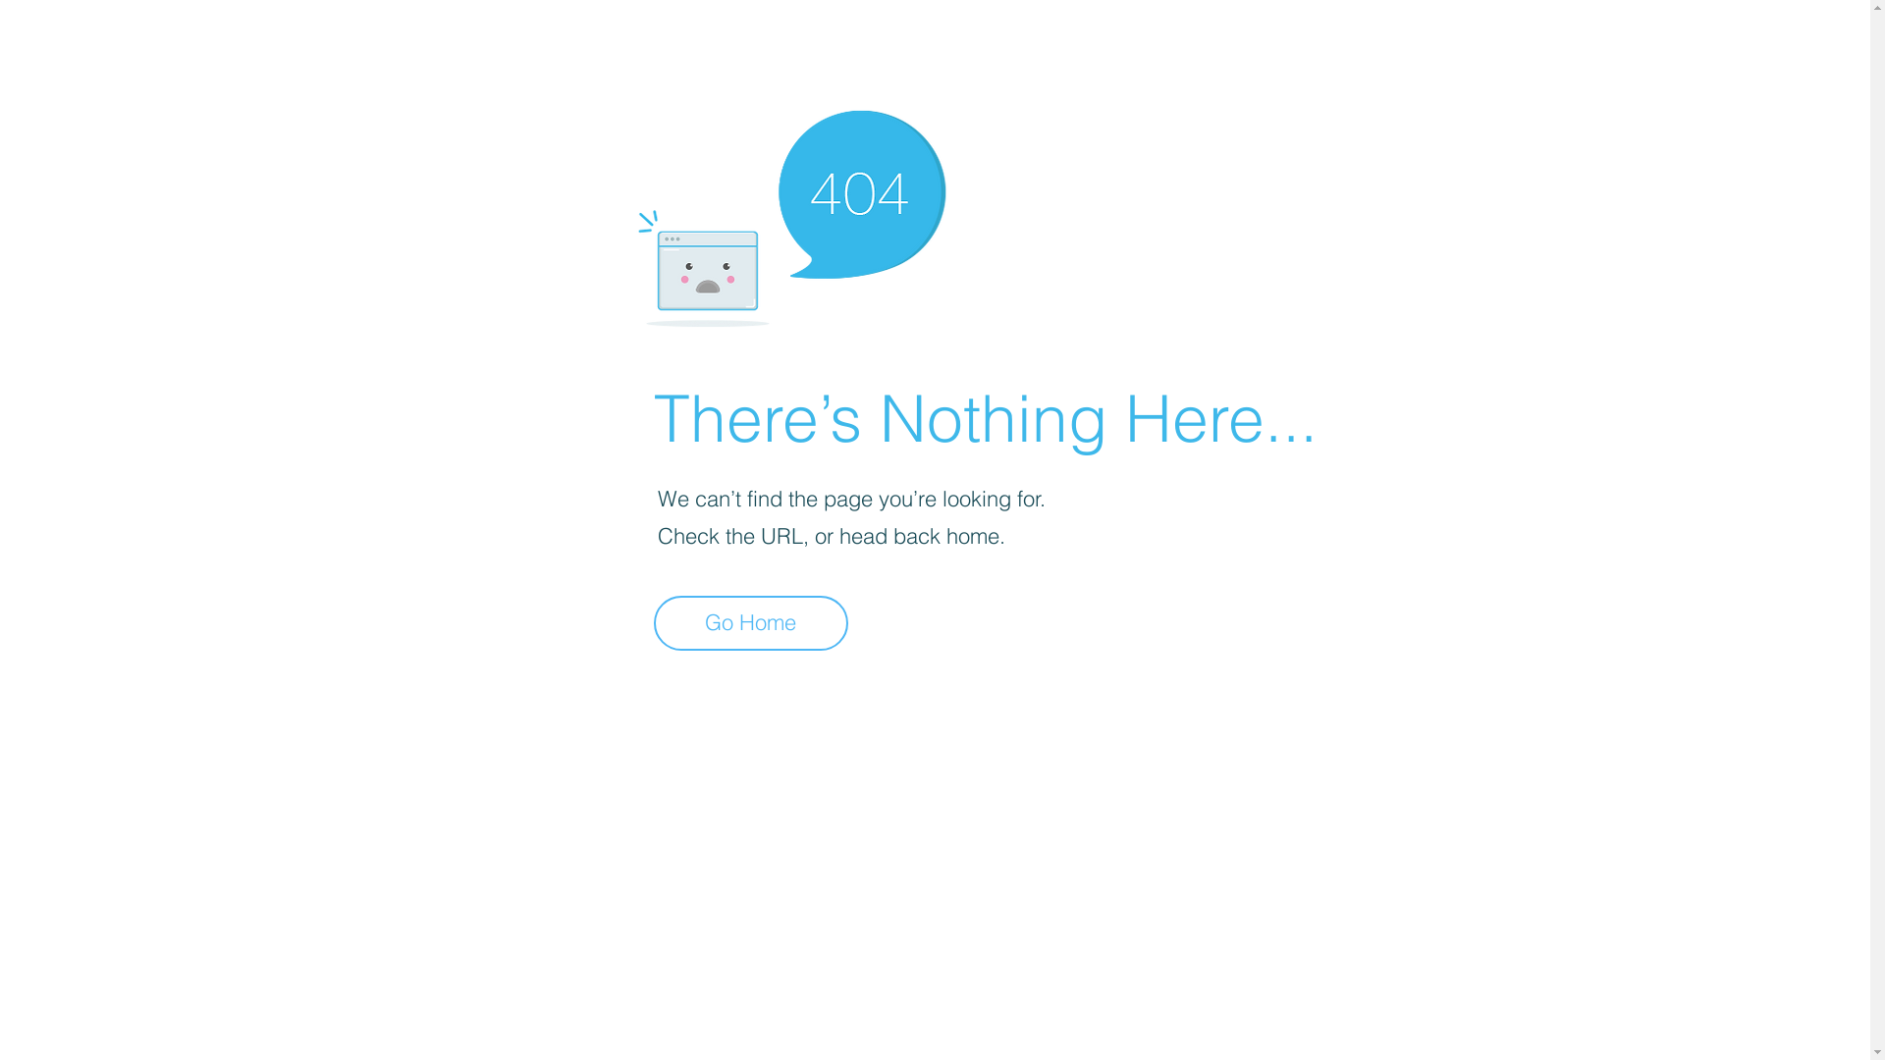 The width and height of the screenshot is (1885, 1060). What do you see at coordinates (751, 623) in the screenshot?
I see `Go Home` at bounding box center [751, 623].